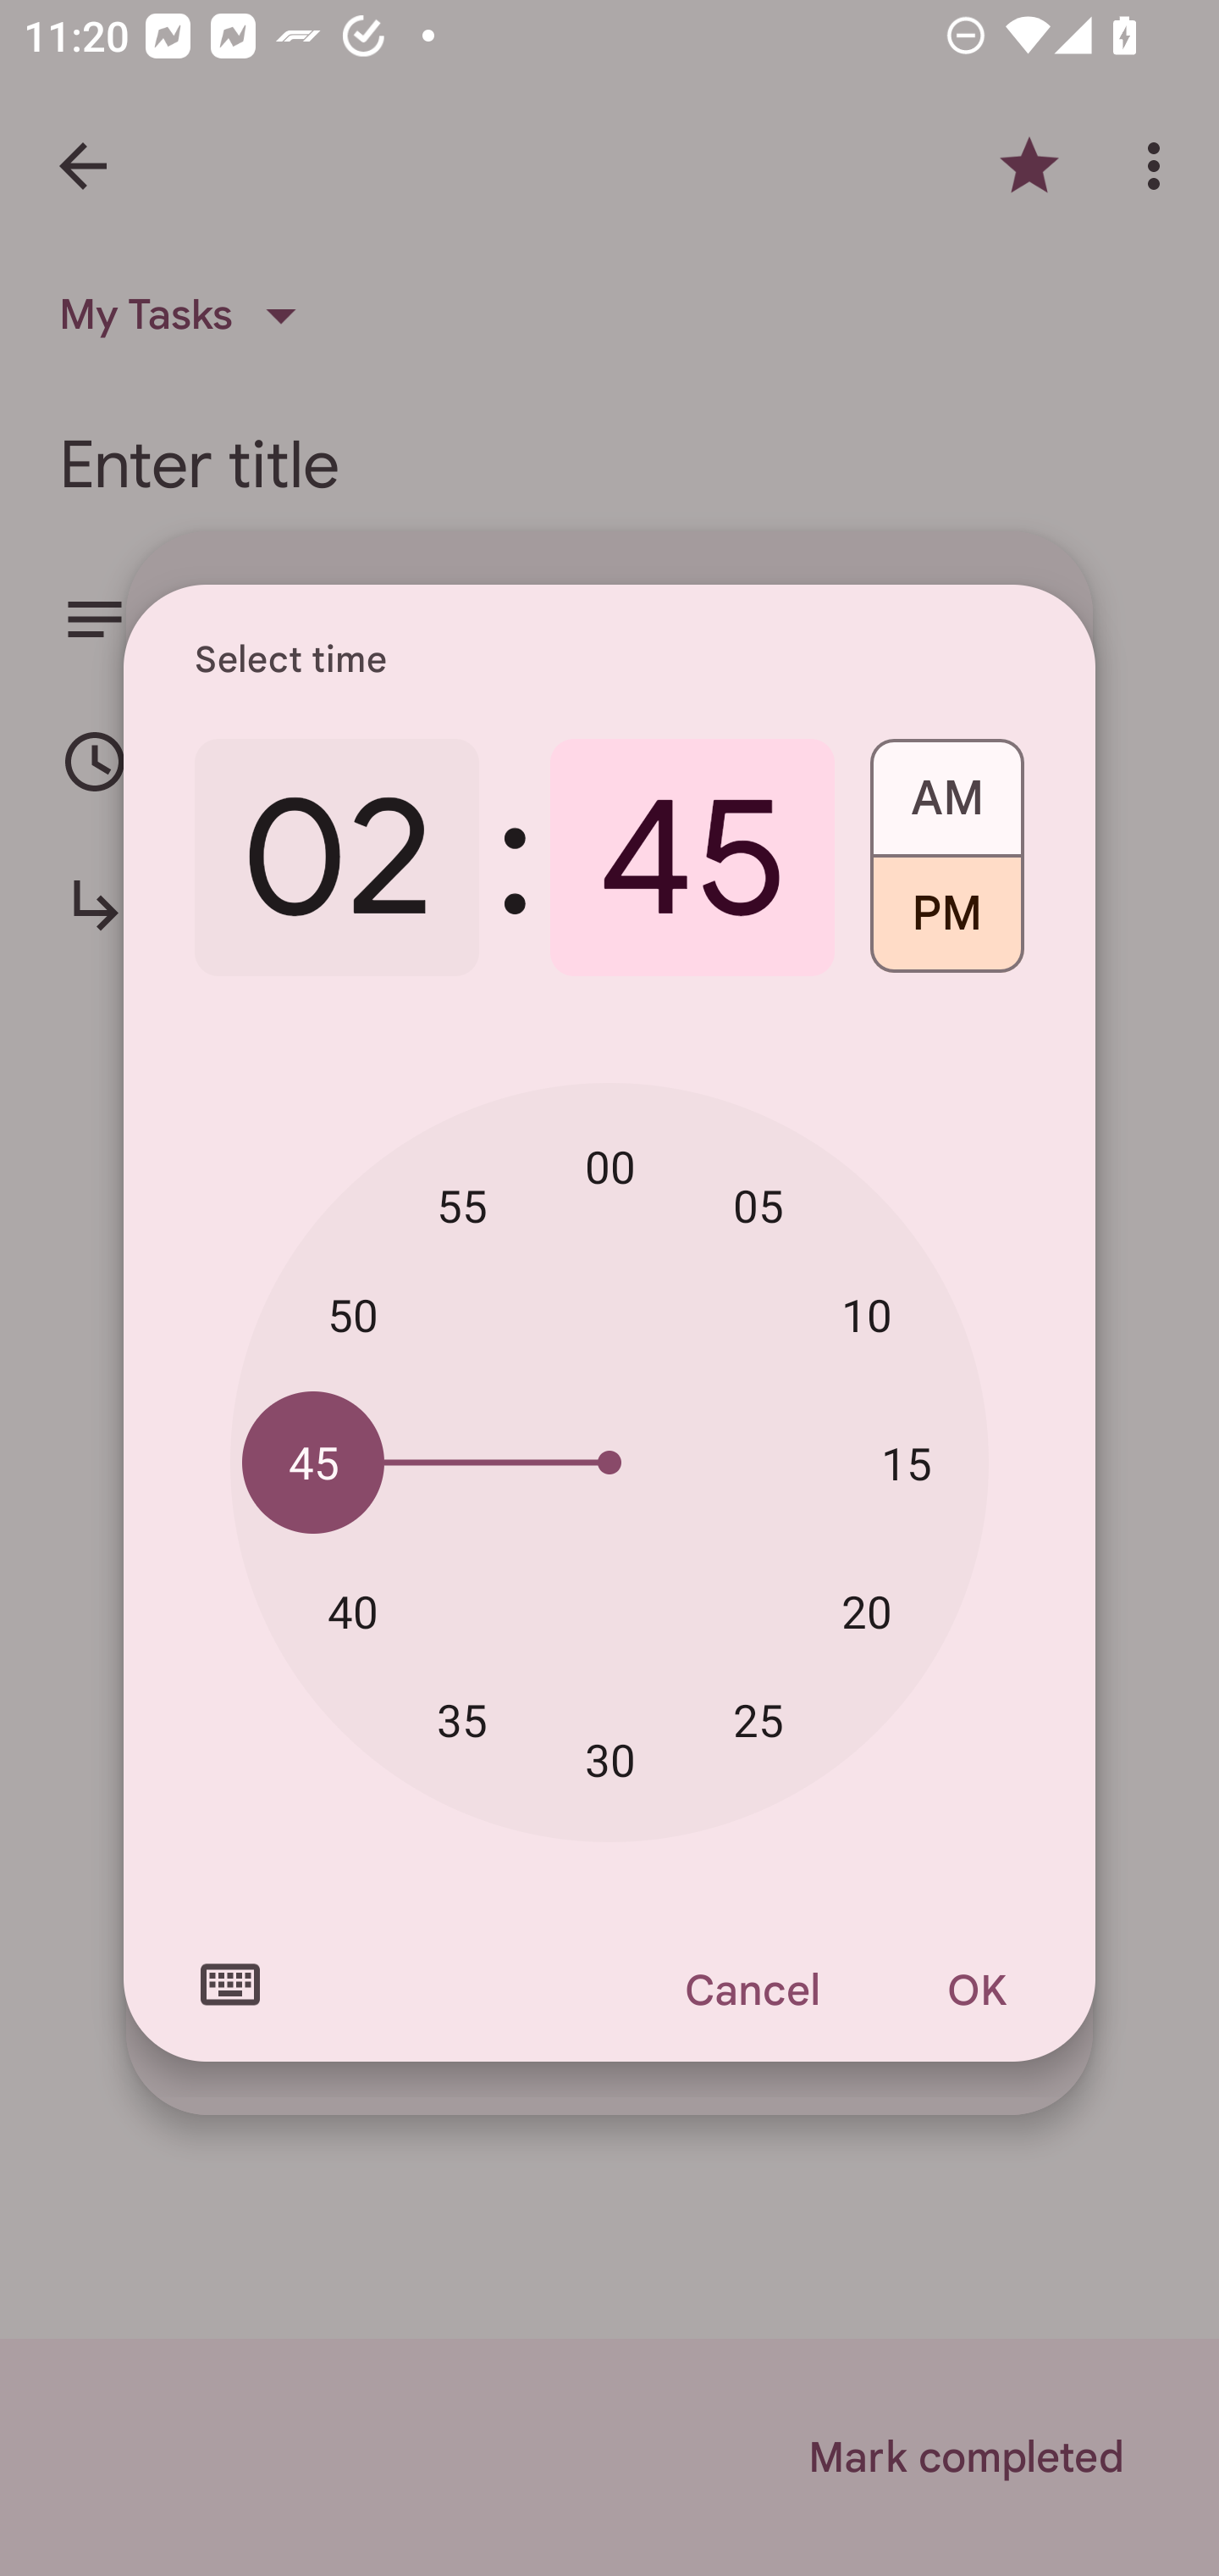  Describe the element at coordinates (758, 1205) in the screenshot. I see `05 05 minutes` at that location.